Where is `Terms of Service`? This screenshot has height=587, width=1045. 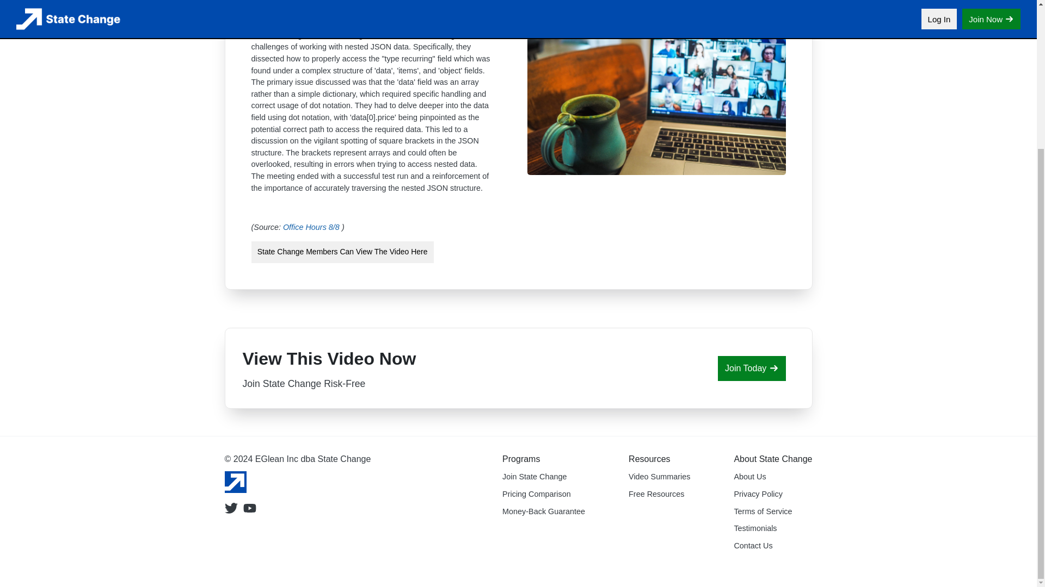
Terms of Service is located at coordinates (763, 511).